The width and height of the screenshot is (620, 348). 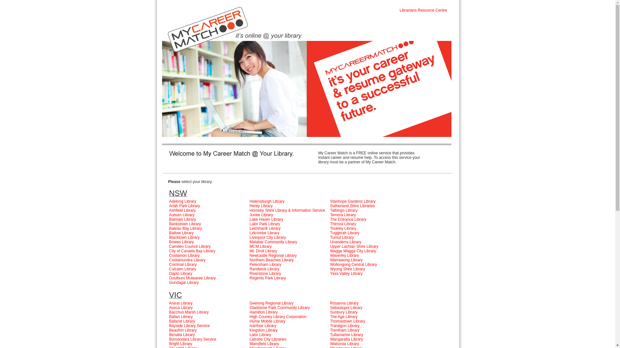 I want to click on Yass Valley Library, so click(x=346, y=274).